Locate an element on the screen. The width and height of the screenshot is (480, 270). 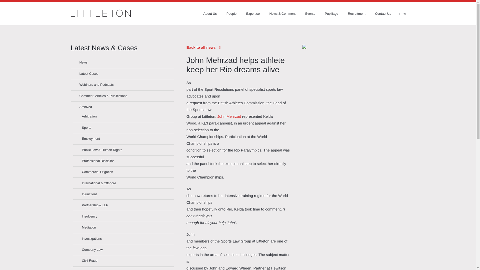
People is located at coordinates (227, 13).